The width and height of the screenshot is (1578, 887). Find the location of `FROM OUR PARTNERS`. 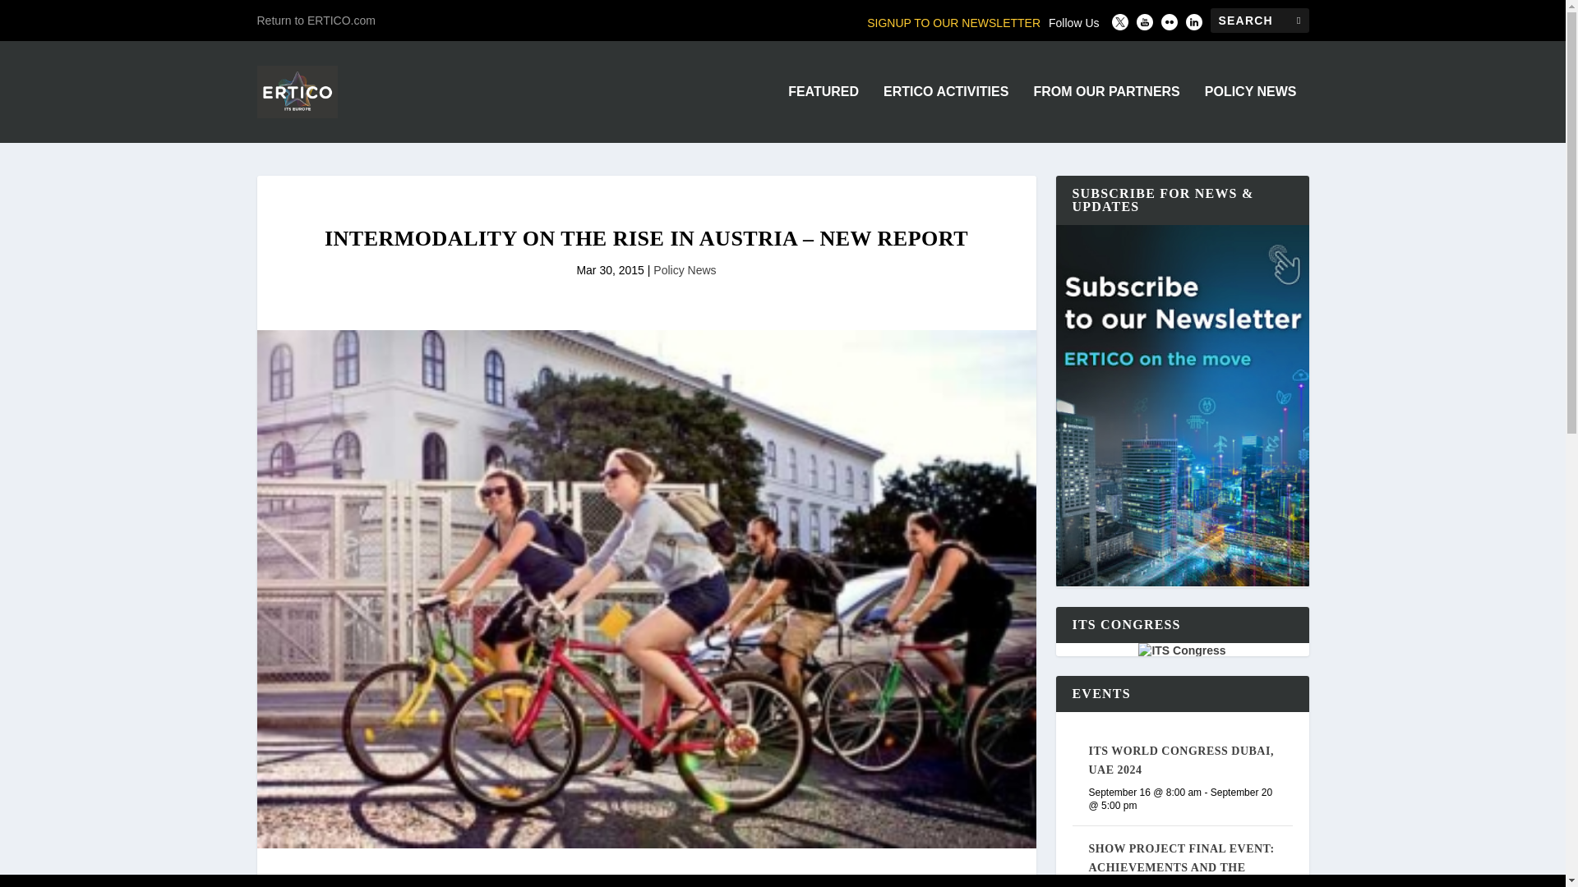

FROM OUR PARTNERS is located at coordinates (1106, 113).